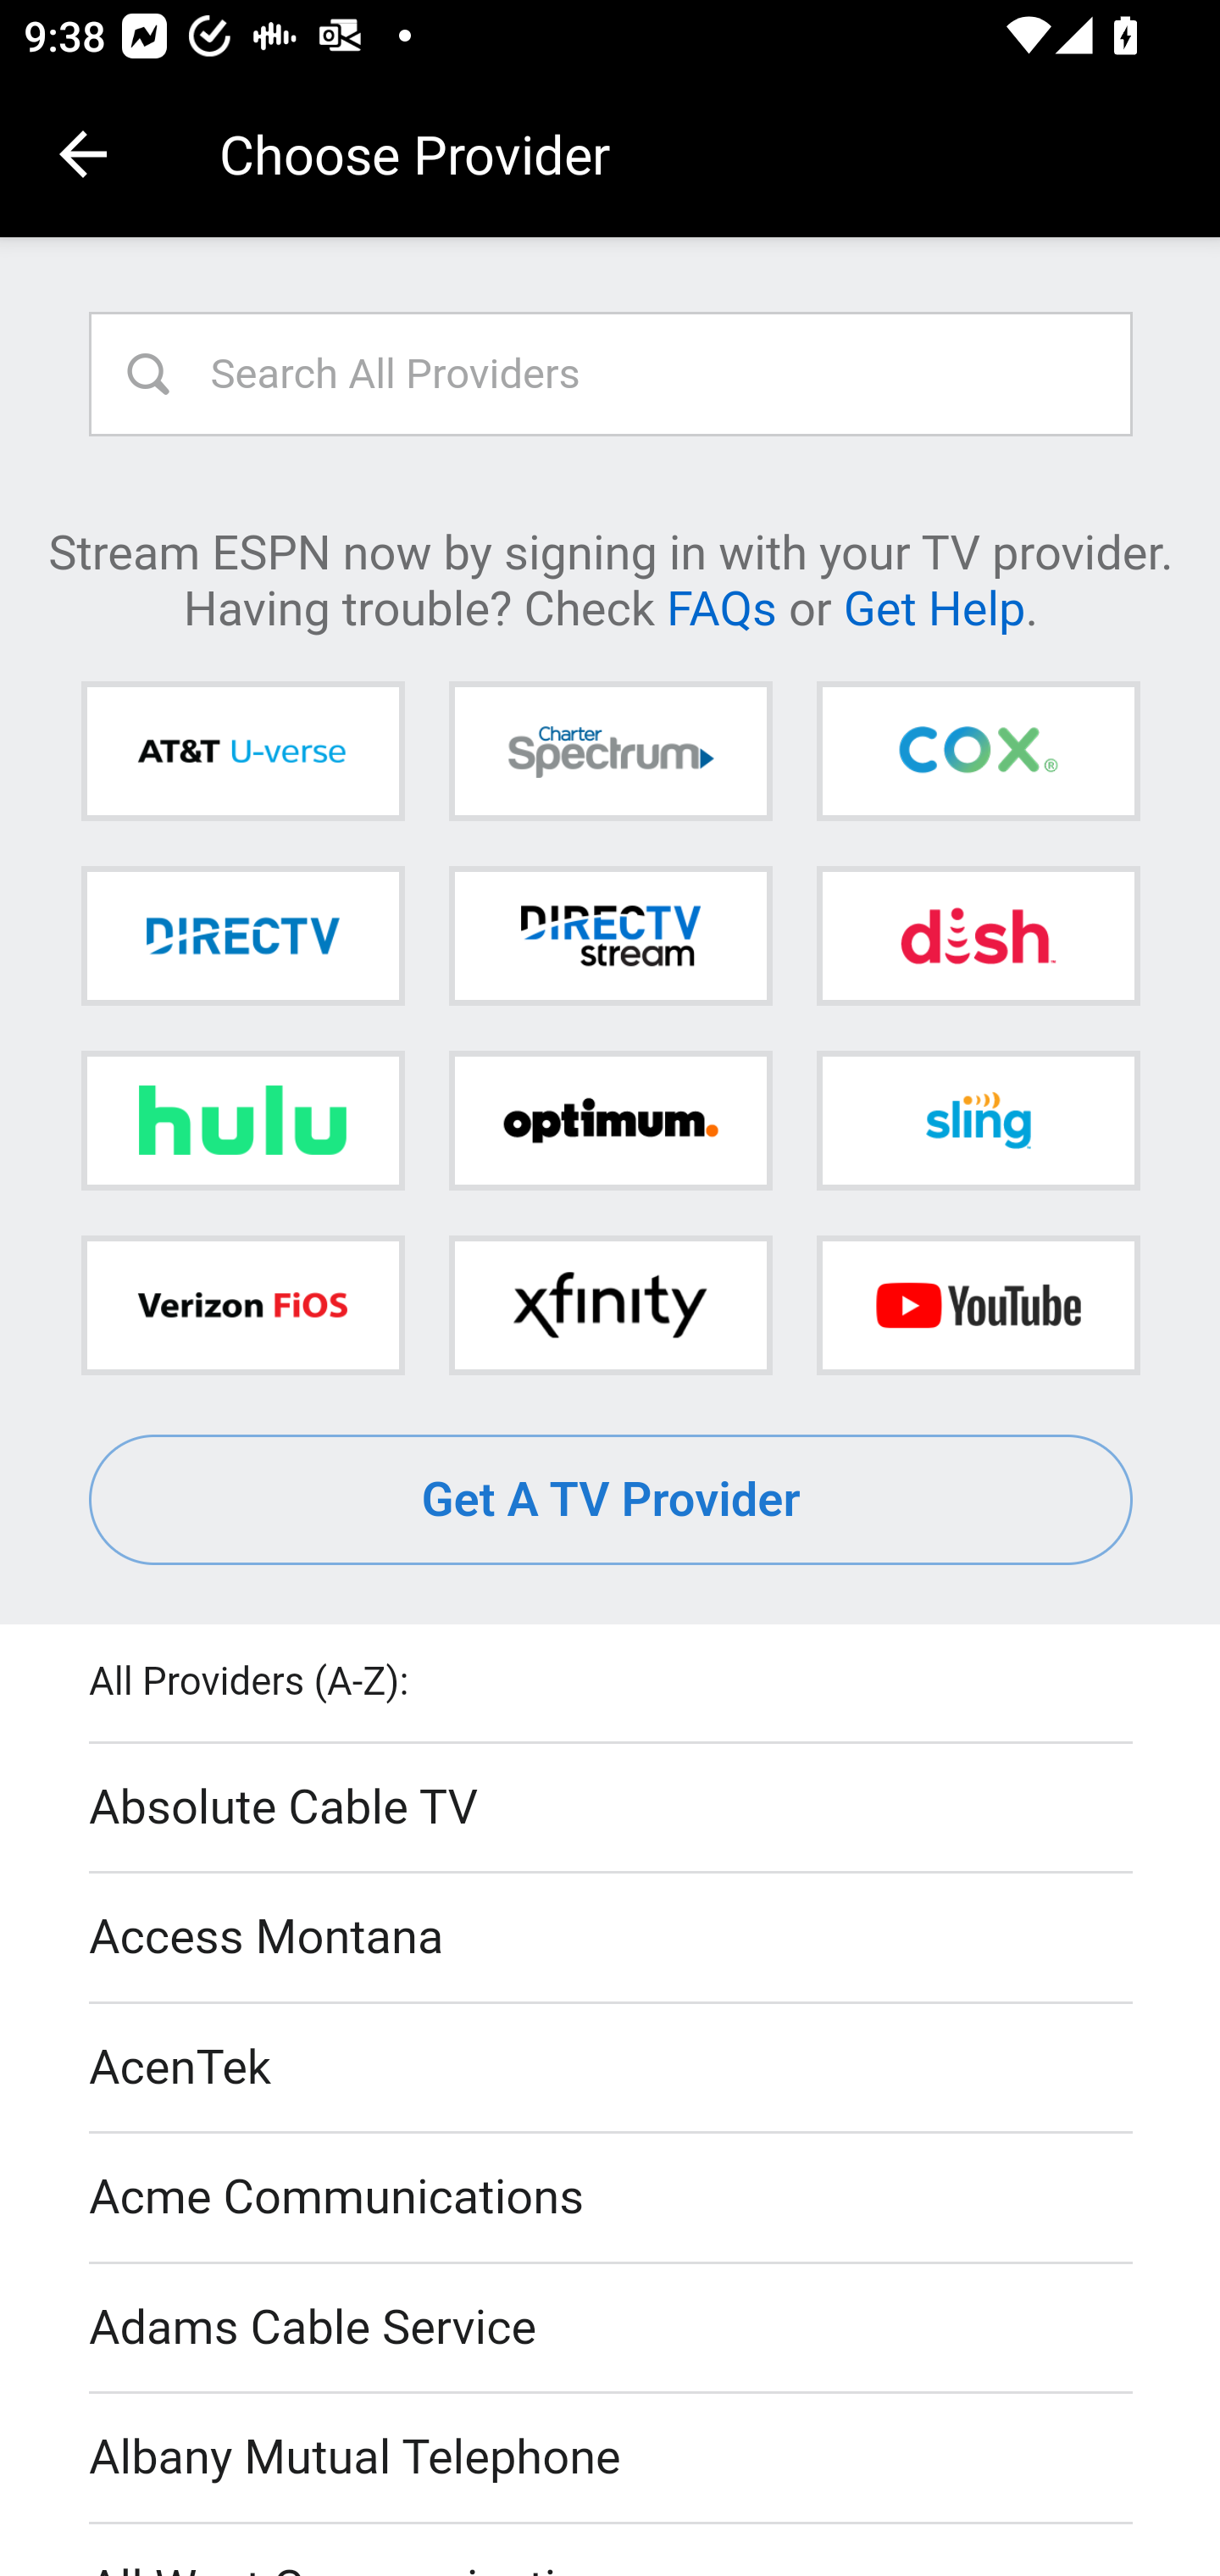  Describe the element at coordinates (978, 1120) in the screenshot. I see `Sling TV` at that location.